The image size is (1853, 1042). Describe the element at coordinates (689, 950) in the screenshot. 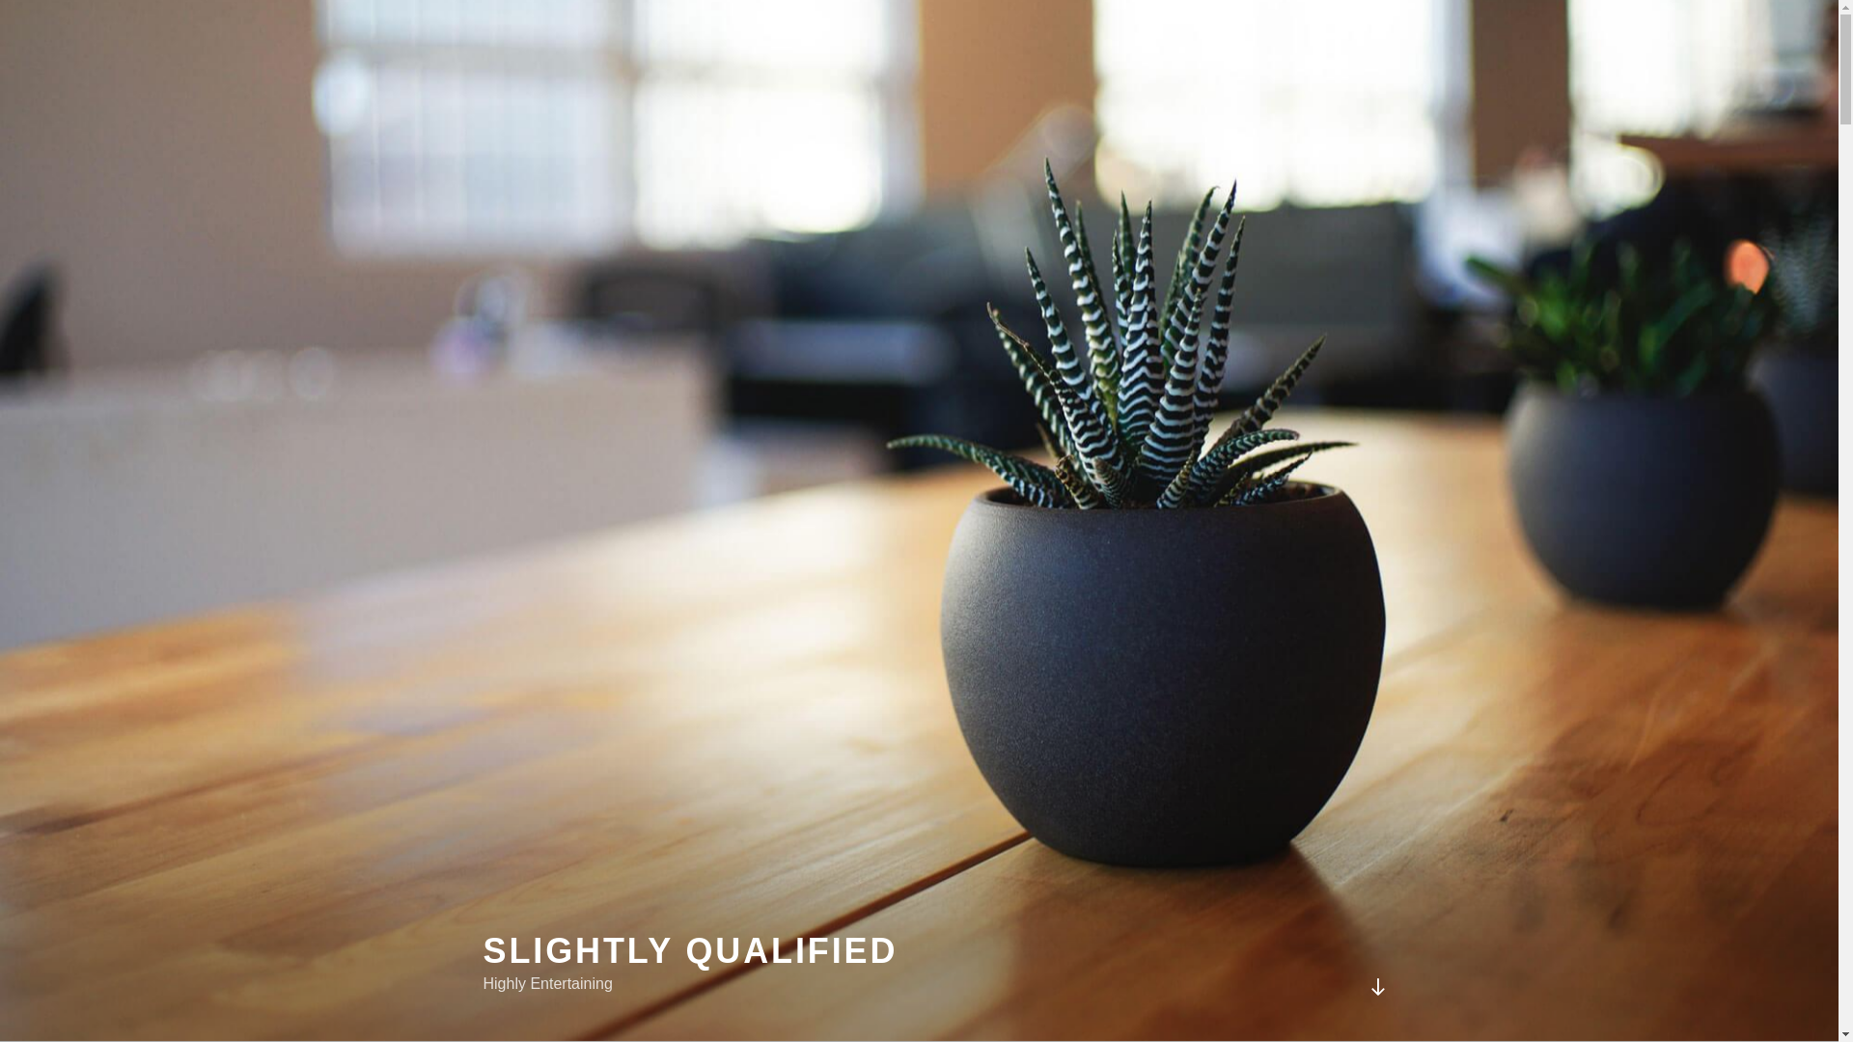

I see `SLIGHTLY QUALIFIED` at that location.